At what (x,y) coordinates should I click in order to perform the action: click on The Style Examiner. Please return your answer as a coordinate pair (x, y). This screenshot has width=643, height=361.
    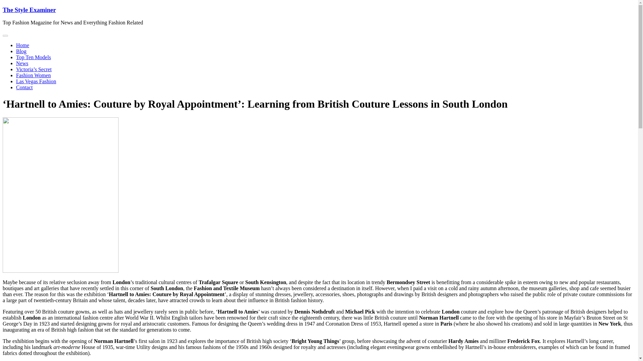
    Looking at the image, I should click on (29, 10).